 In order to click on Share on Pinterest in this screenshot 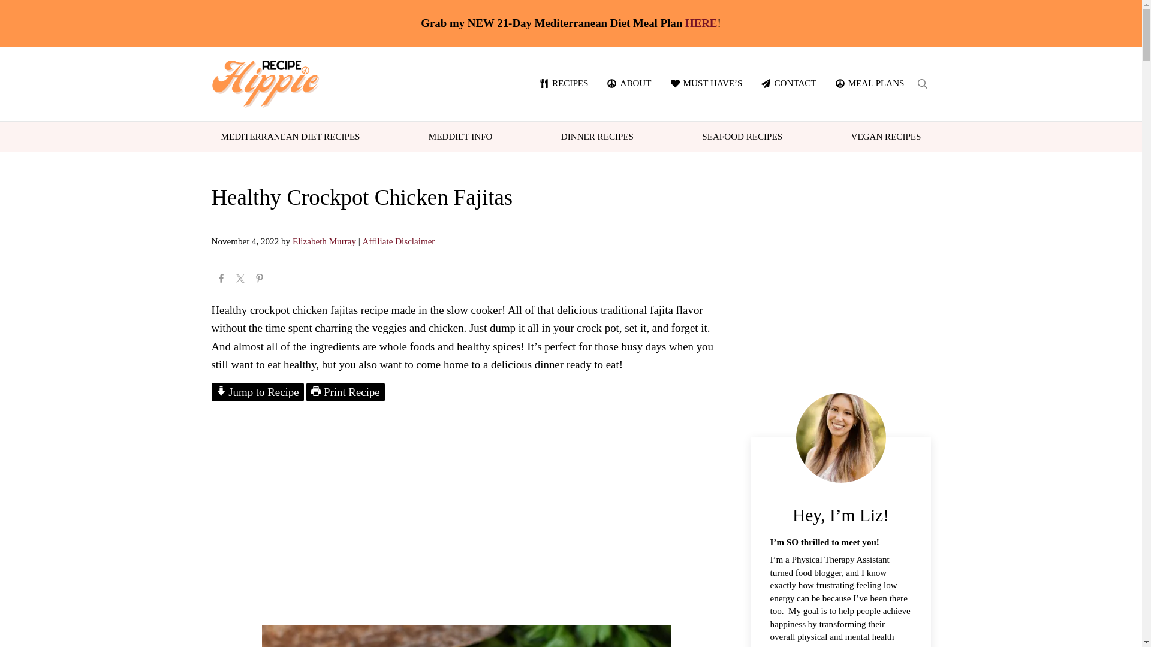, I will do `click(259, 279)`.